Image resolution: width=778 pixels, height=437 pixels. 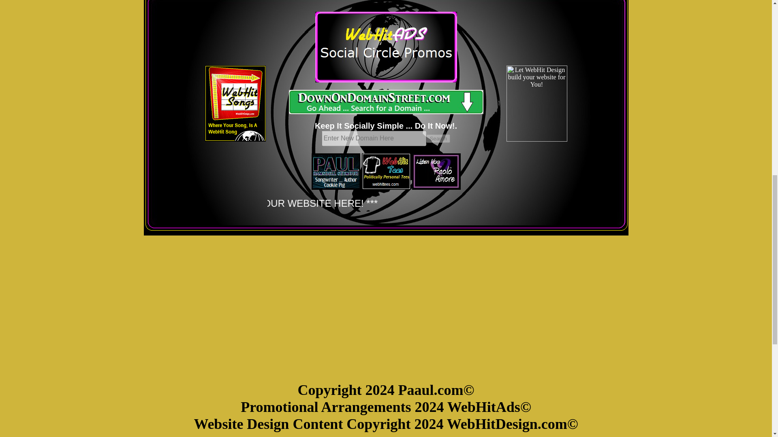 I want to click on WebHitAds get you WebHits!, so click(x=386, y=47).